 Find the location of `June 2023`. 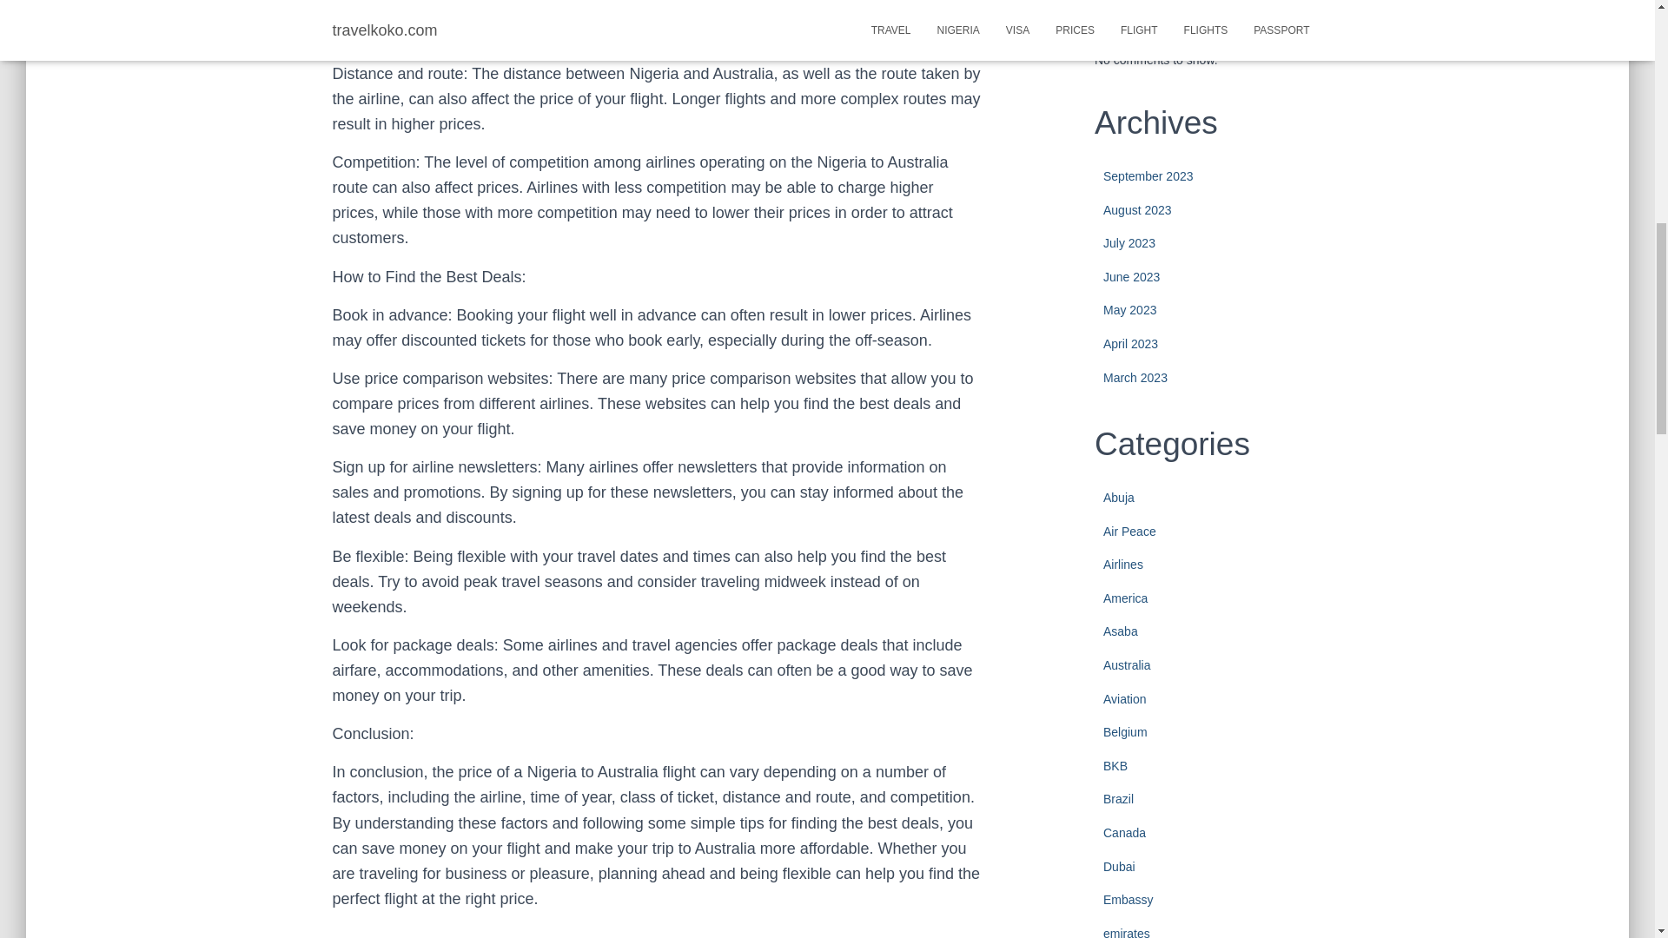

June 2023 is located at coordinates (1131, 277).